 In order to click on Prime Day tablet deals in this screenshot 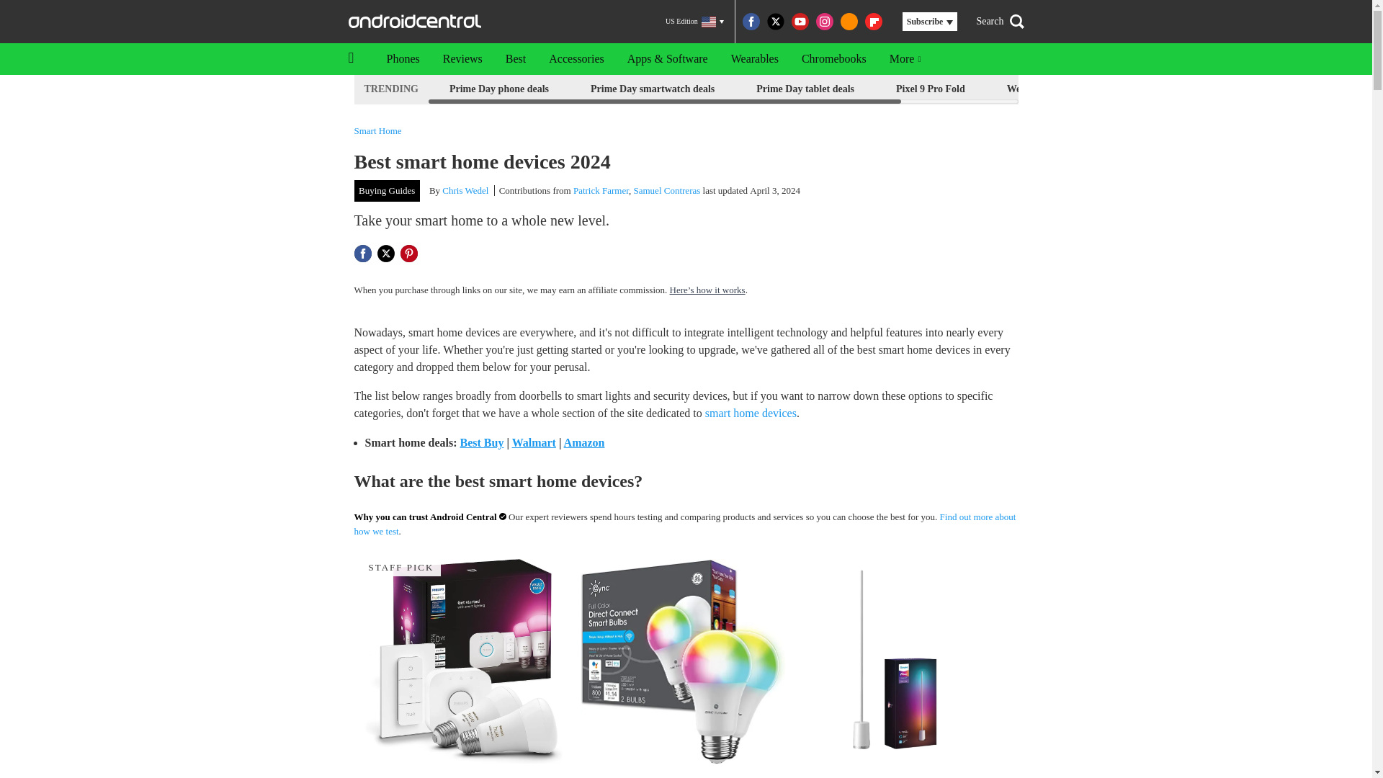, I will do `click(805, 89)`.